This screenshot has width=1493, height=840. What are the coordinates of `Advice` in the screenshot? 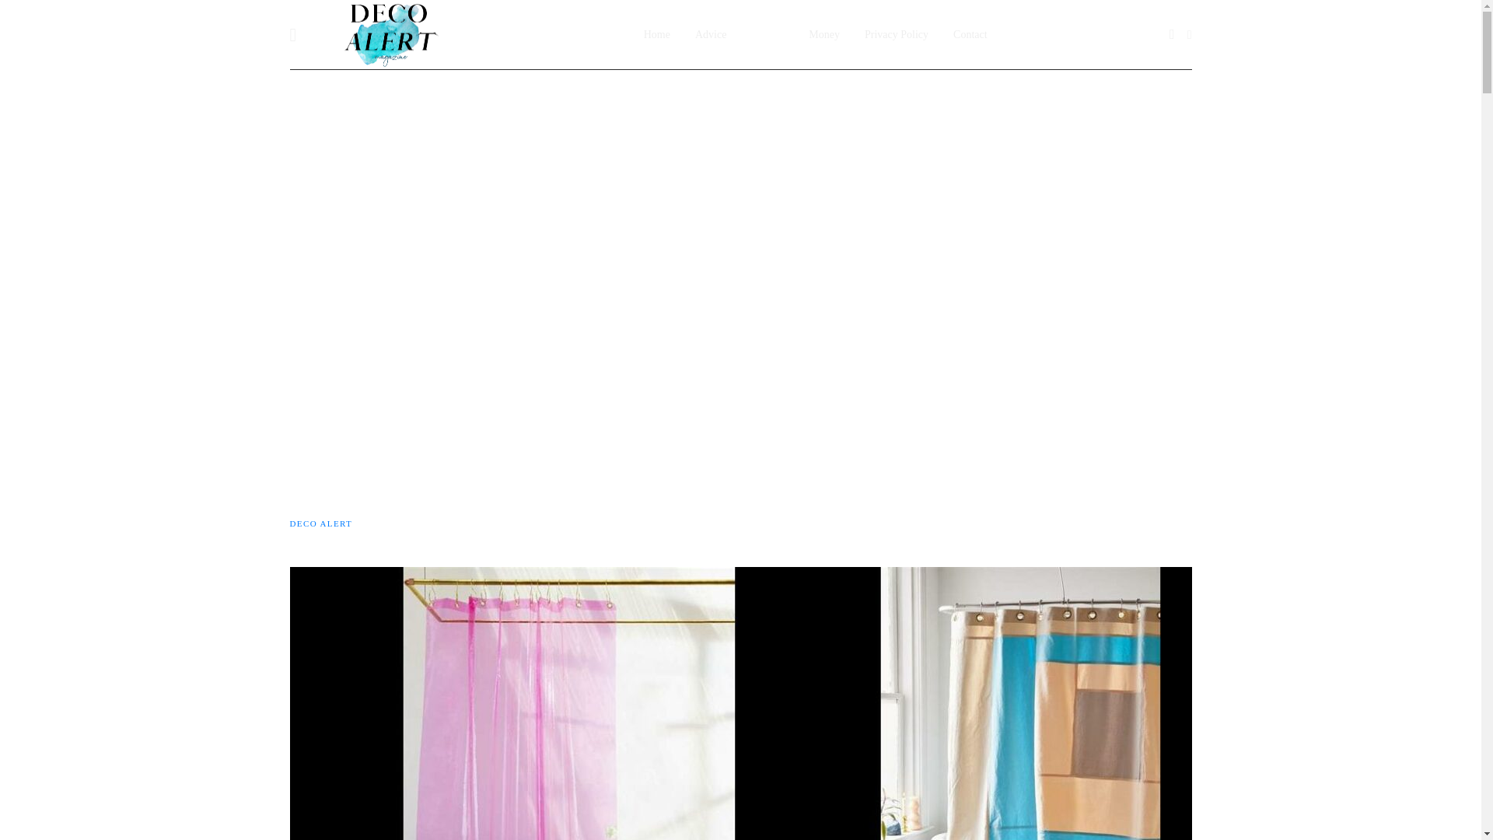 It's located at (711, 34).